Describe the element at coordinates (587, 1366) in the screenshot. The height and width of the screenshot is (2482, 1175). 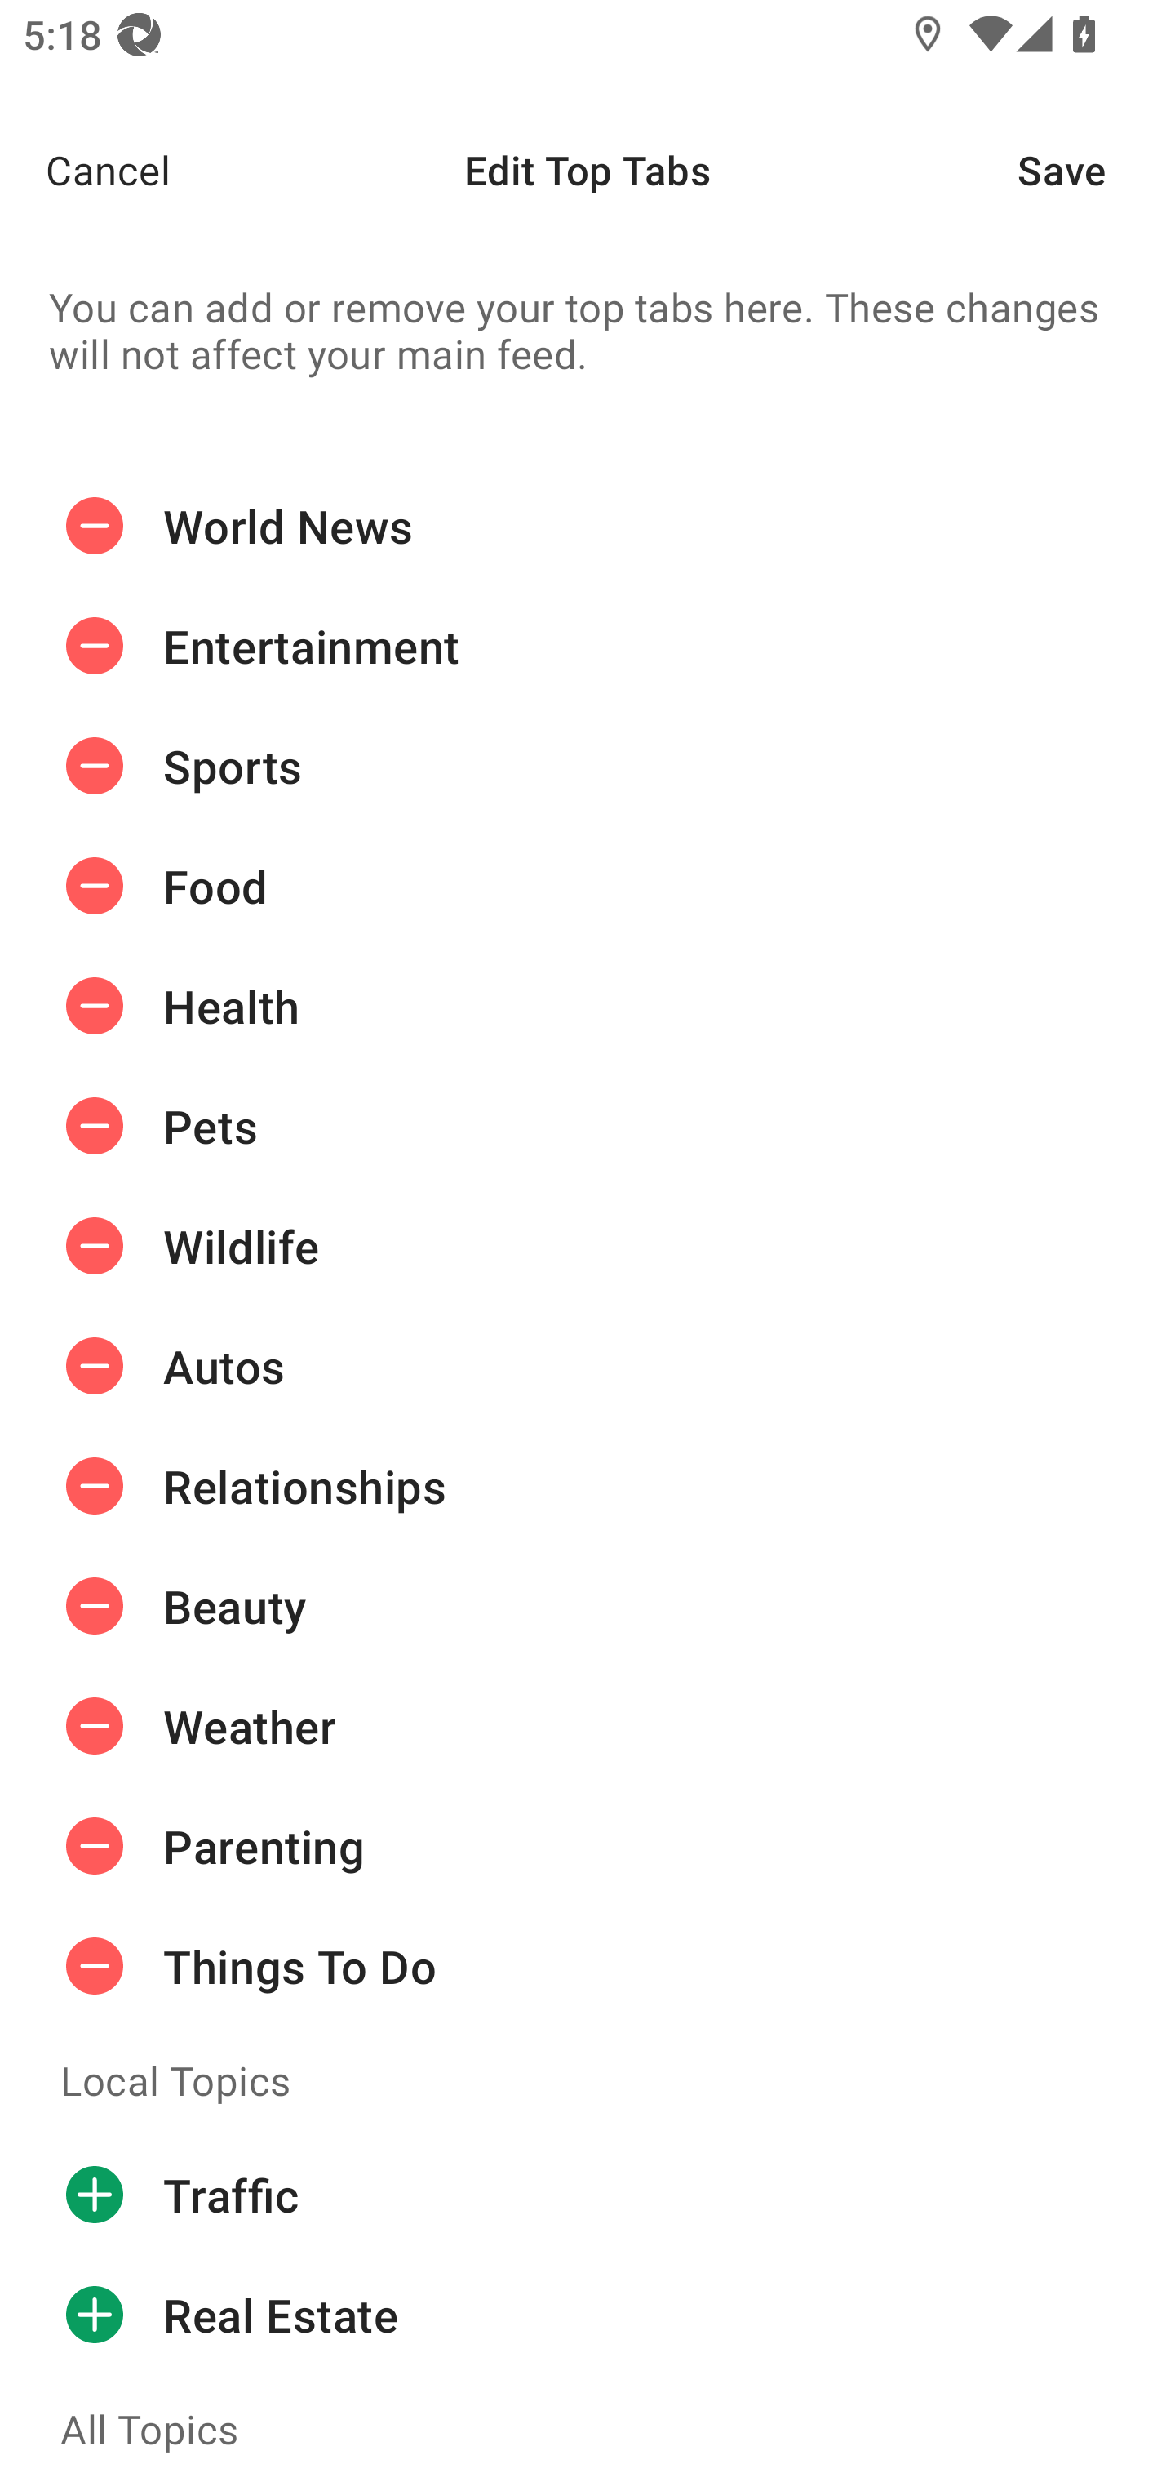
I see `Autos` at that location.